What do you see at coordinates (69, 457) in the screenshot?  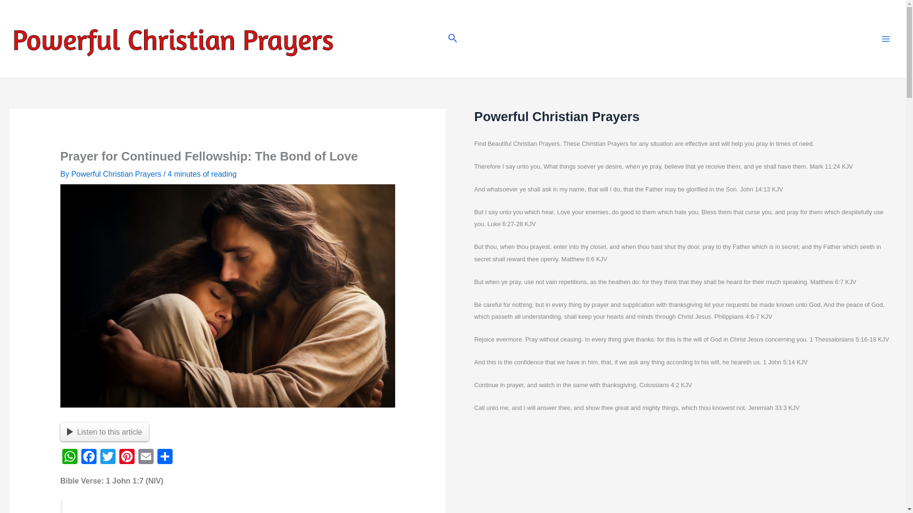 I see `WhatsApp` at bounding box center [69, 457].